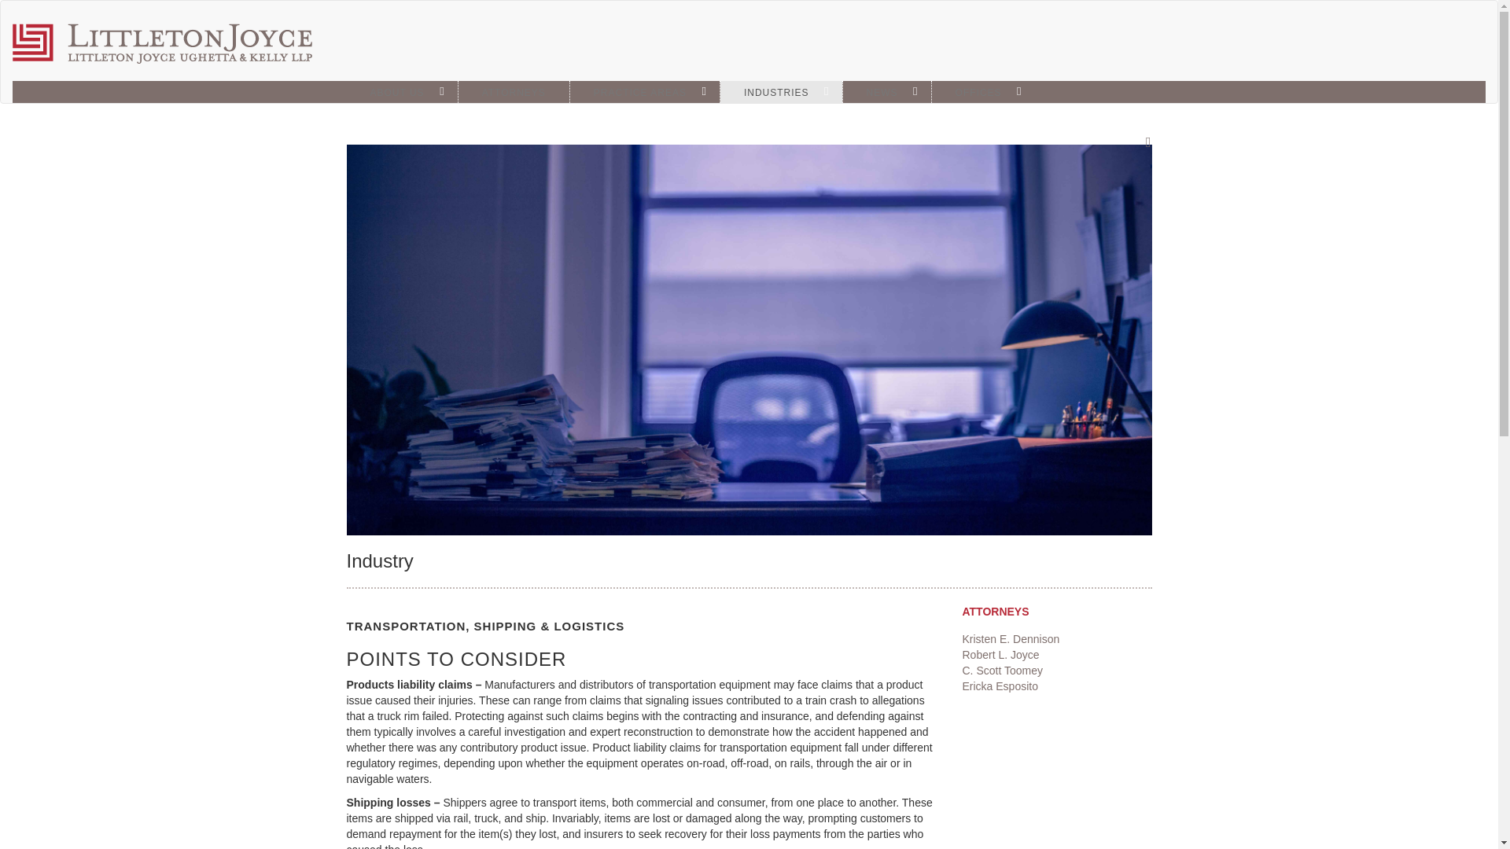  I want to click on ATTORNEYS, so click(514, 91).